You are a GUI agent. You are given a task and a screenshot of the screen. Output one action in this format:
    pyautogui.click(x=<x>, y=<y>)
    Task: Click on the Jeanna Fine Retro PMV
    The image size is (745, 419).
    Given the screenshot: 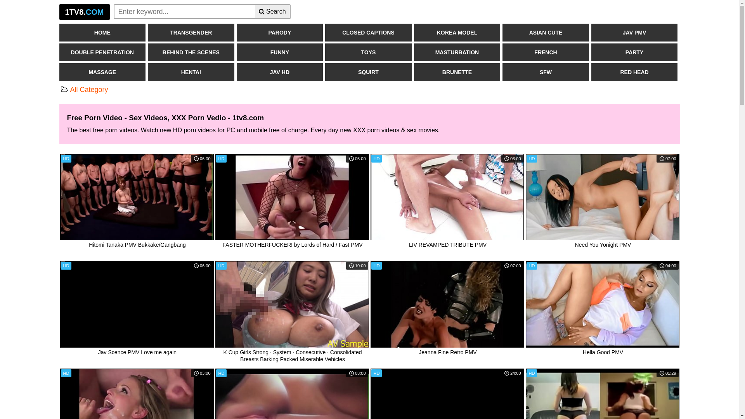 What is the action you would take?
    pyautogui.click(x=447, y=305)
    